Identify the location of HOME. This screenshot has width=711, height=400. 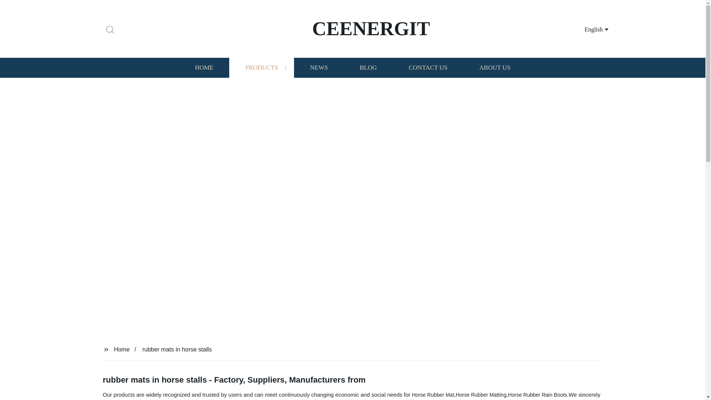
(204, 67).